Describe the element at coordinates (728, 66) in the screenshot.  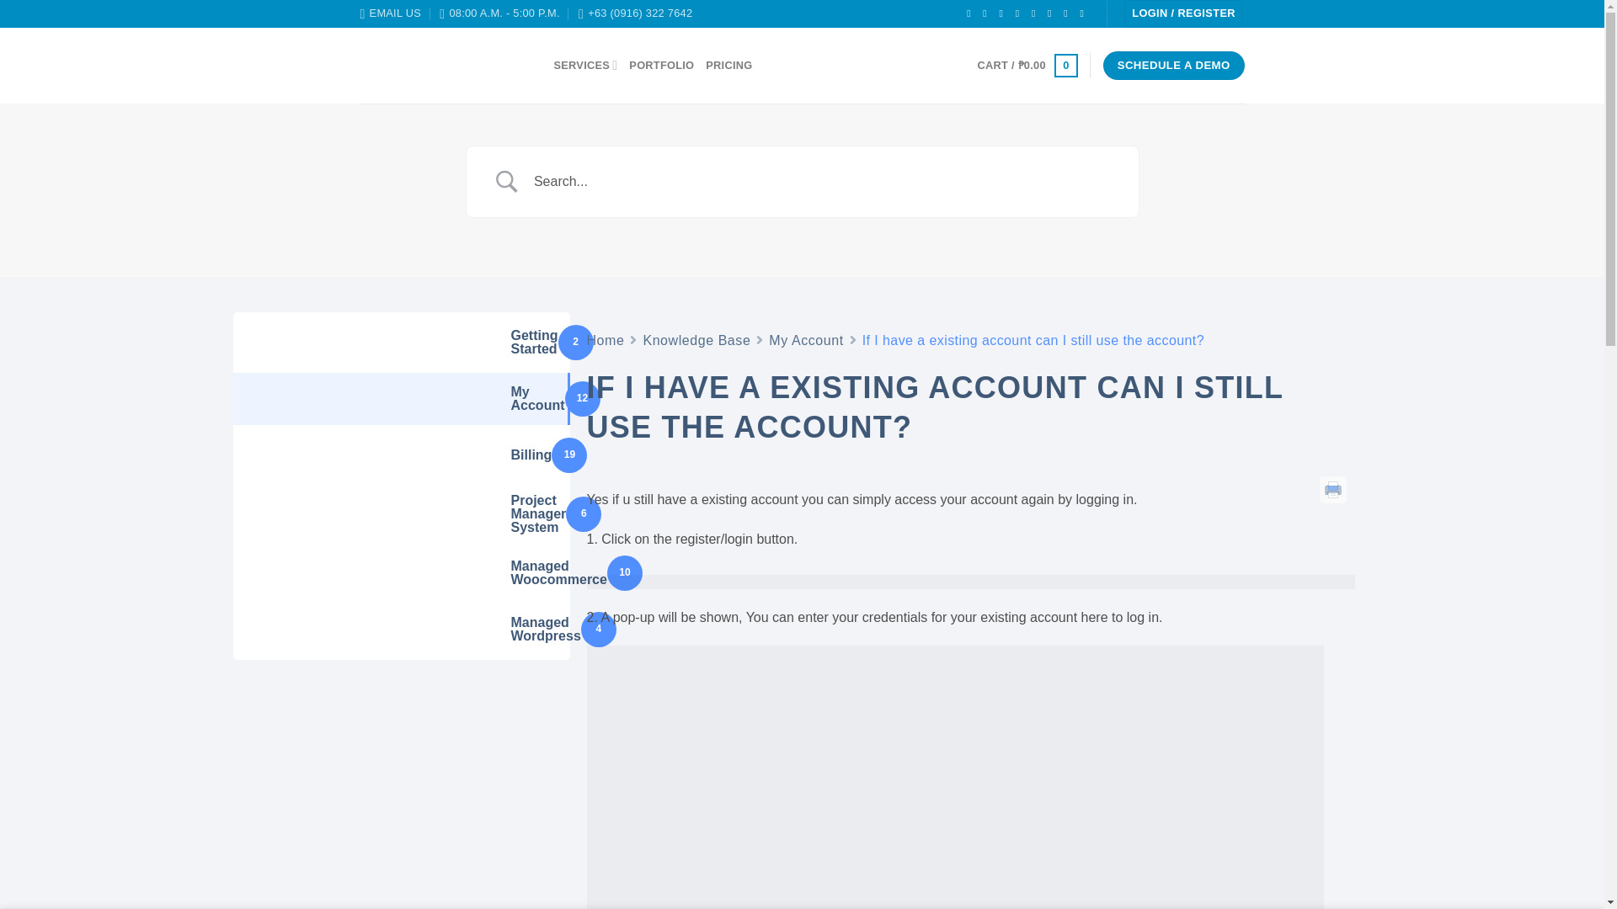
I see `PRICING` at that location.